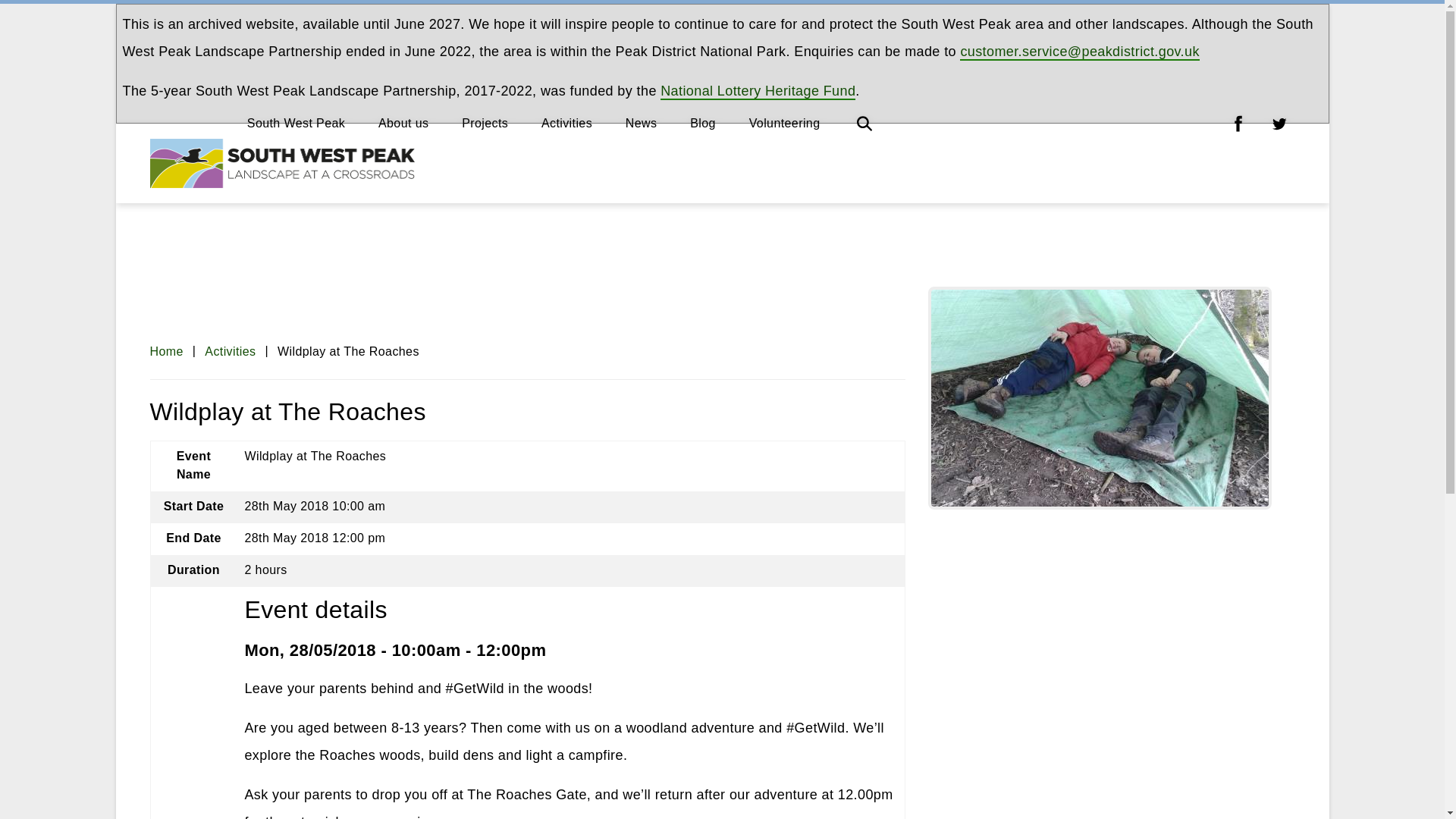  Describe the element at coordinates (785, 123) in the screenshot. I see `Volunteering` at that location.